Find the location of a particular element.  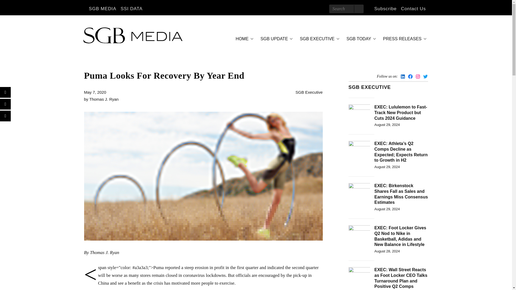

Search for: is located at coordinates (346, 9).